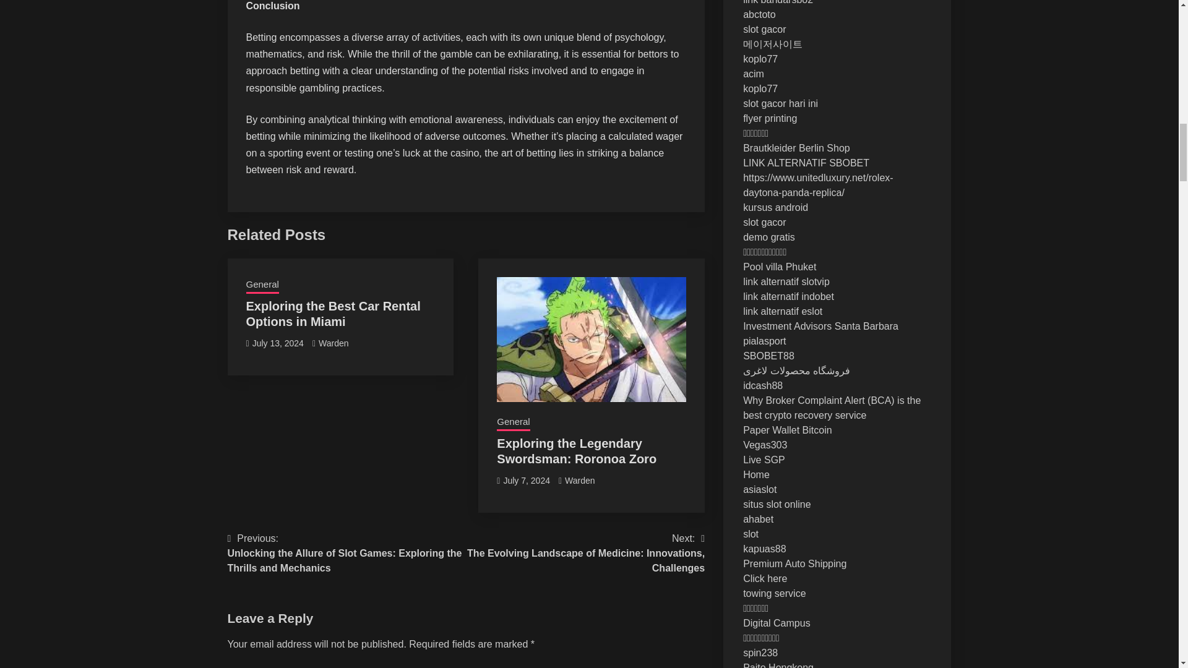  I want to click on July 7, 2024, so click(526, 480).